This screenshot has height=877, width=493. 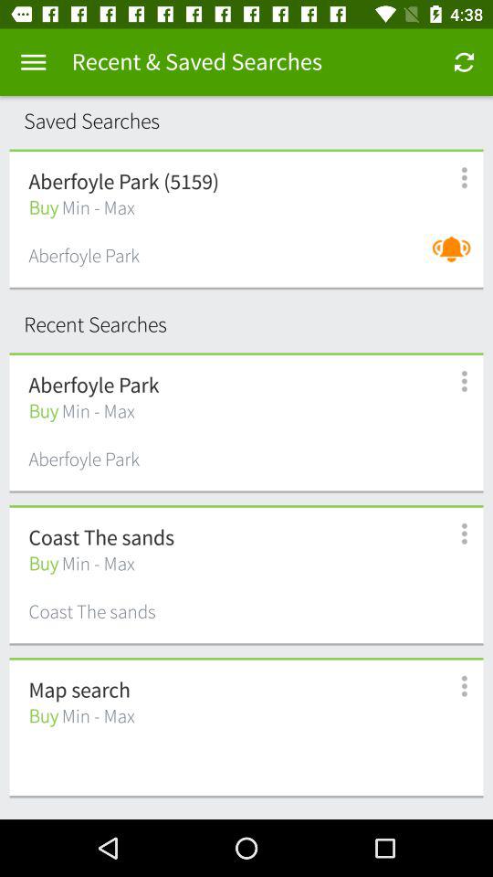 I want to click on flip to map search, so click(x=79, y=691).